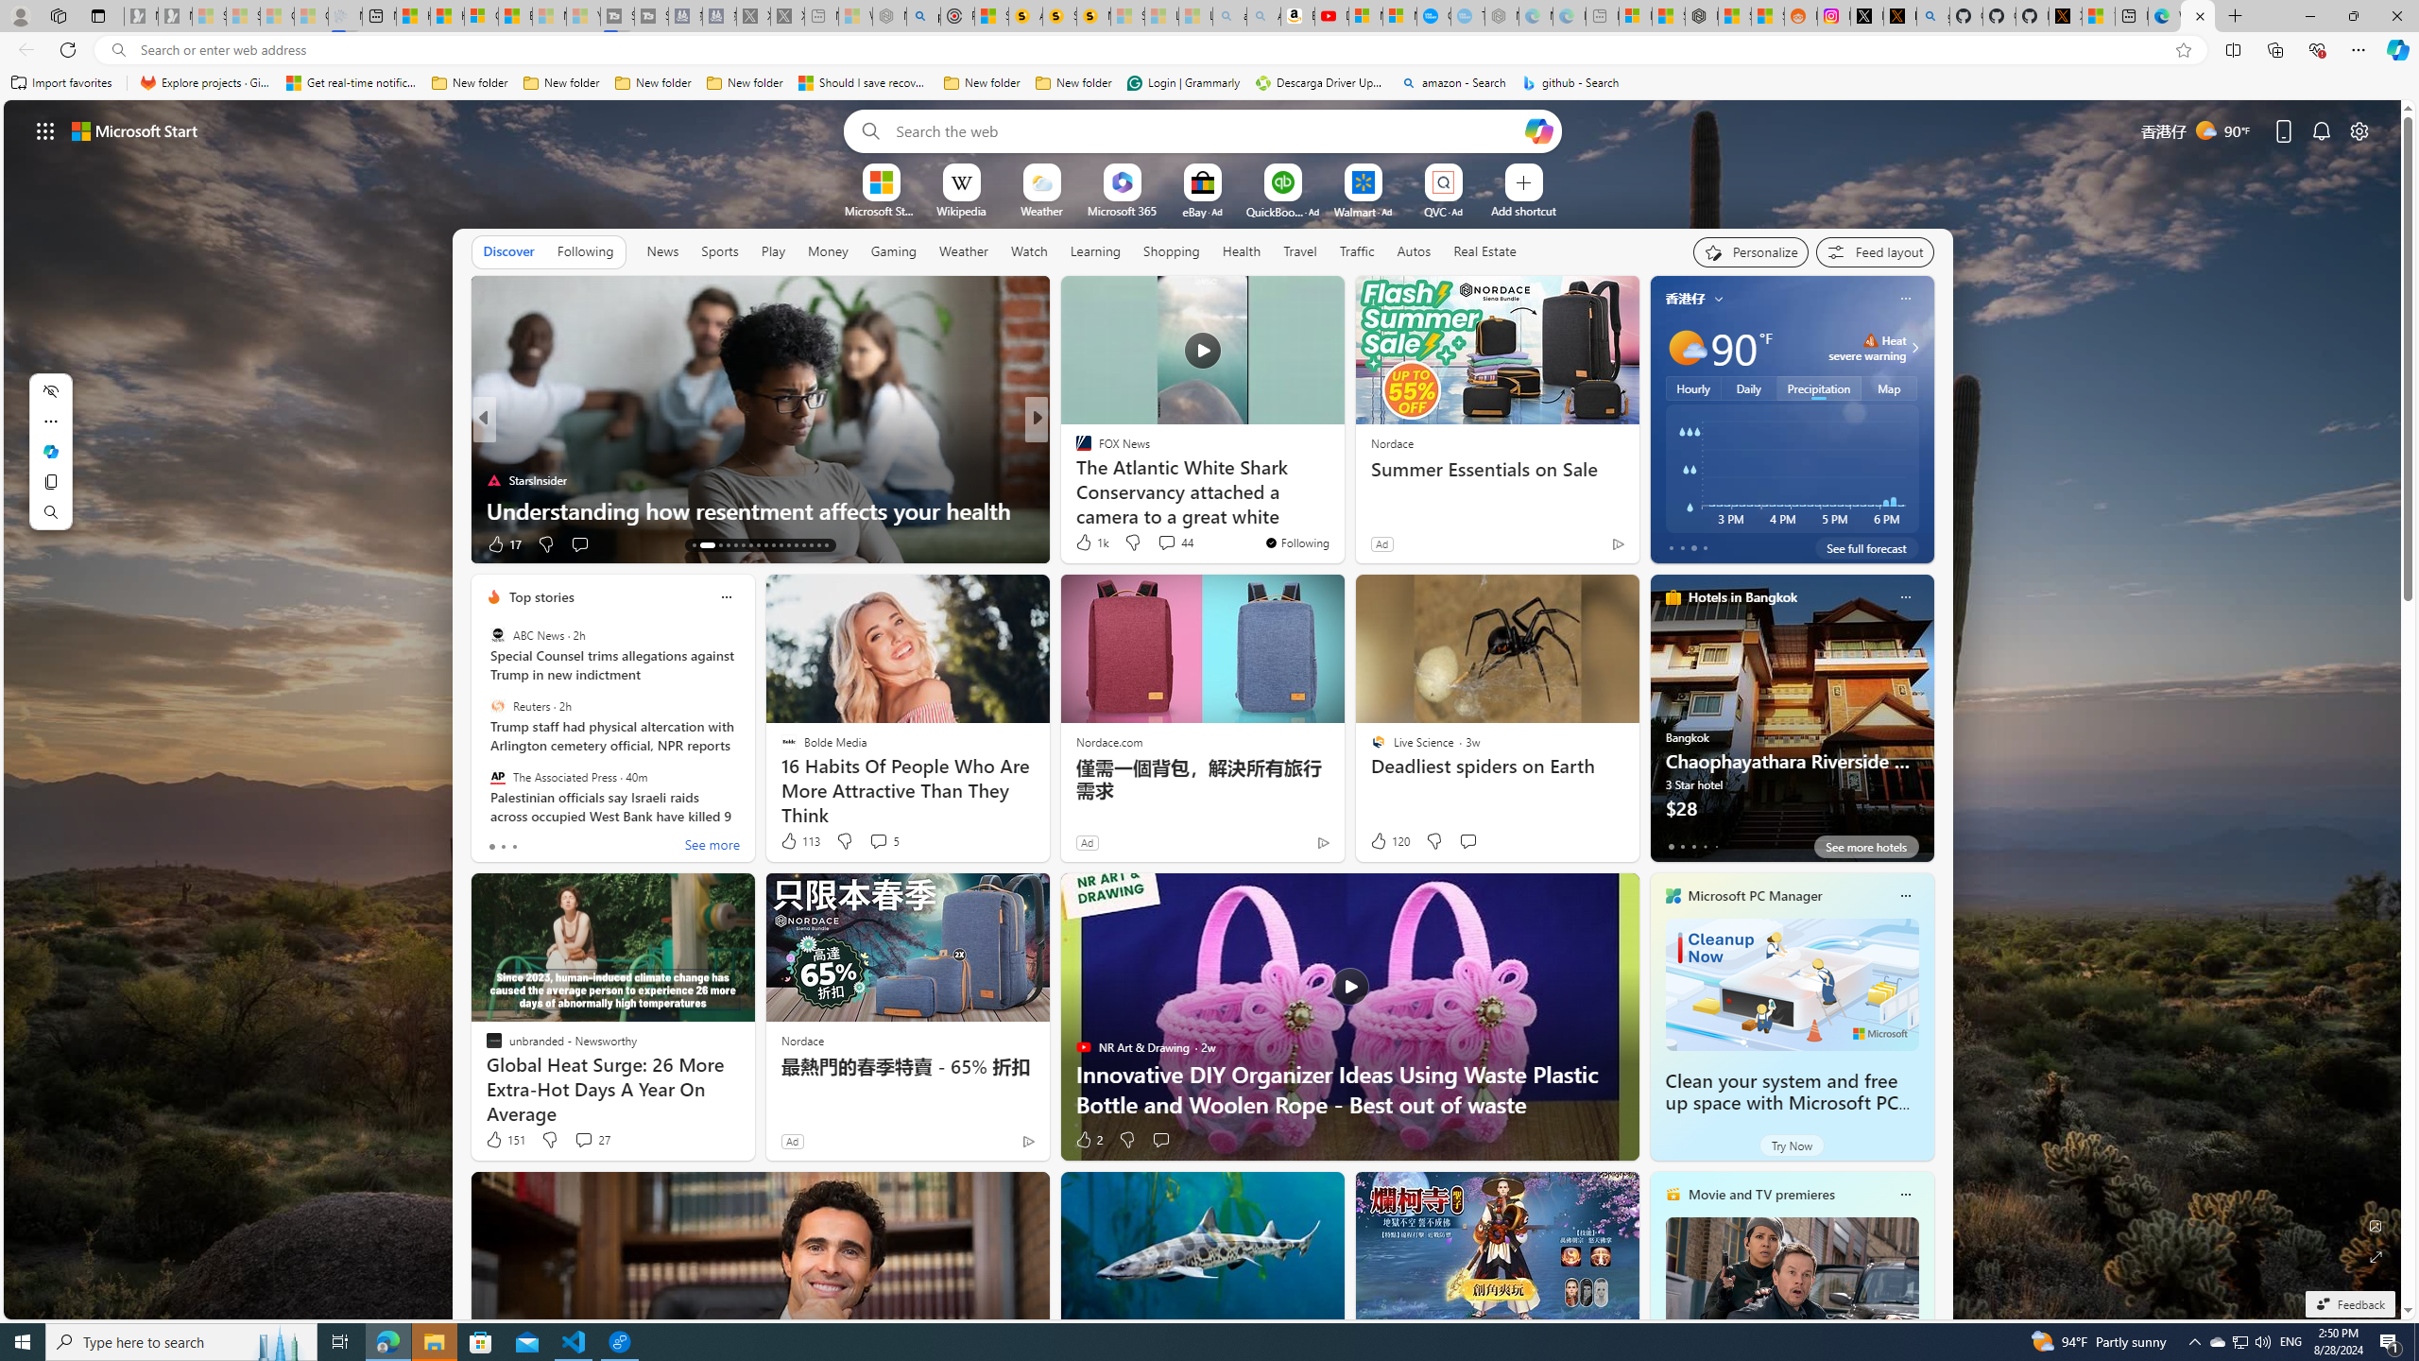 The width and height of the screenshot is (2419, 1361). Describe the element at coordinates (1166, 543) in the screenshot. I see `View comments 44 Comment` at that location.